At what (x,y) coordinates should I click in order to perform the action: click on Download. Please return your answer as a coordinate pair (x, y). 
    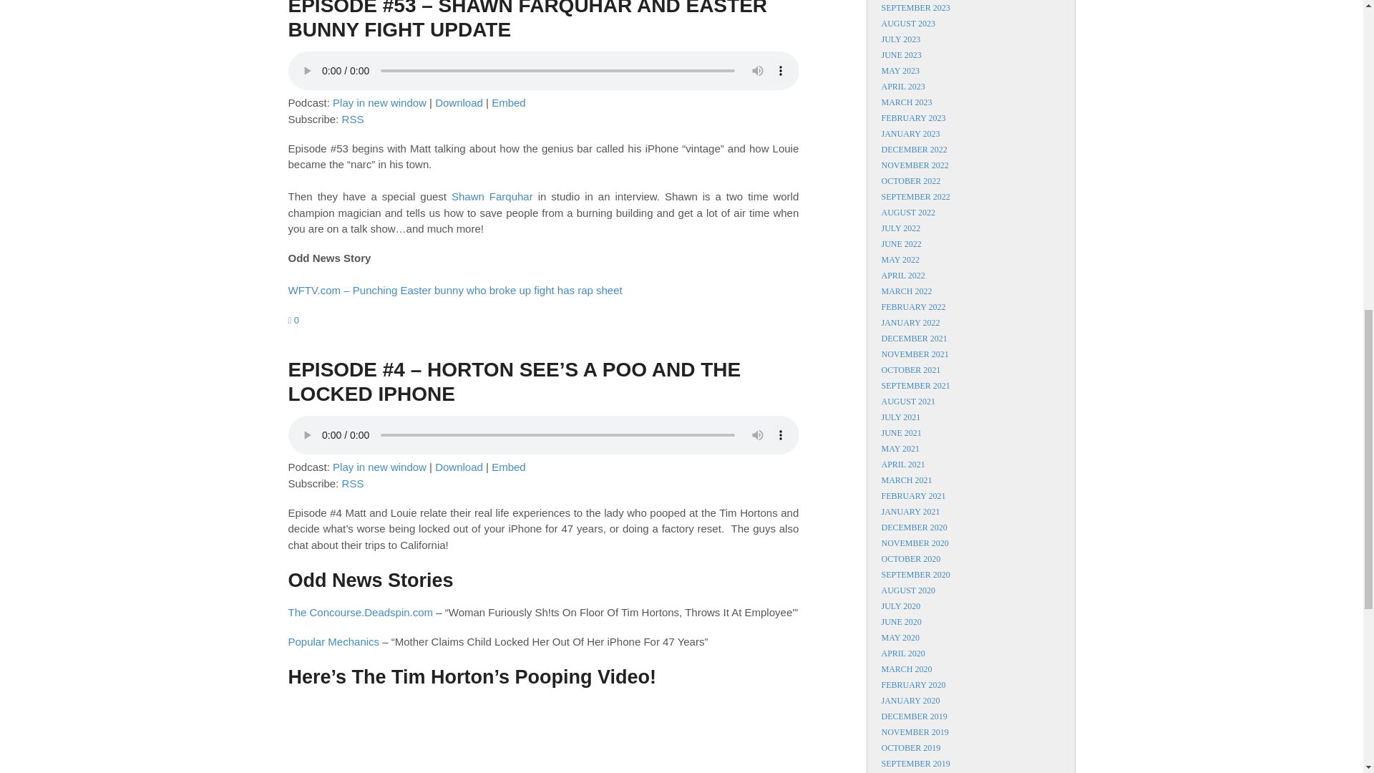
    Looking at the image, I should click on (459, 103).